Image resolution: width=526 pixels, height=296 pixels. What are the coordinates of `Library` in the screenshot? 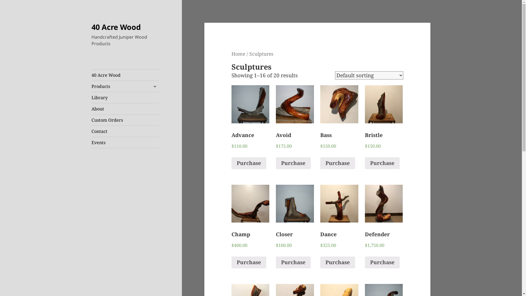 It's located at (125, 98).